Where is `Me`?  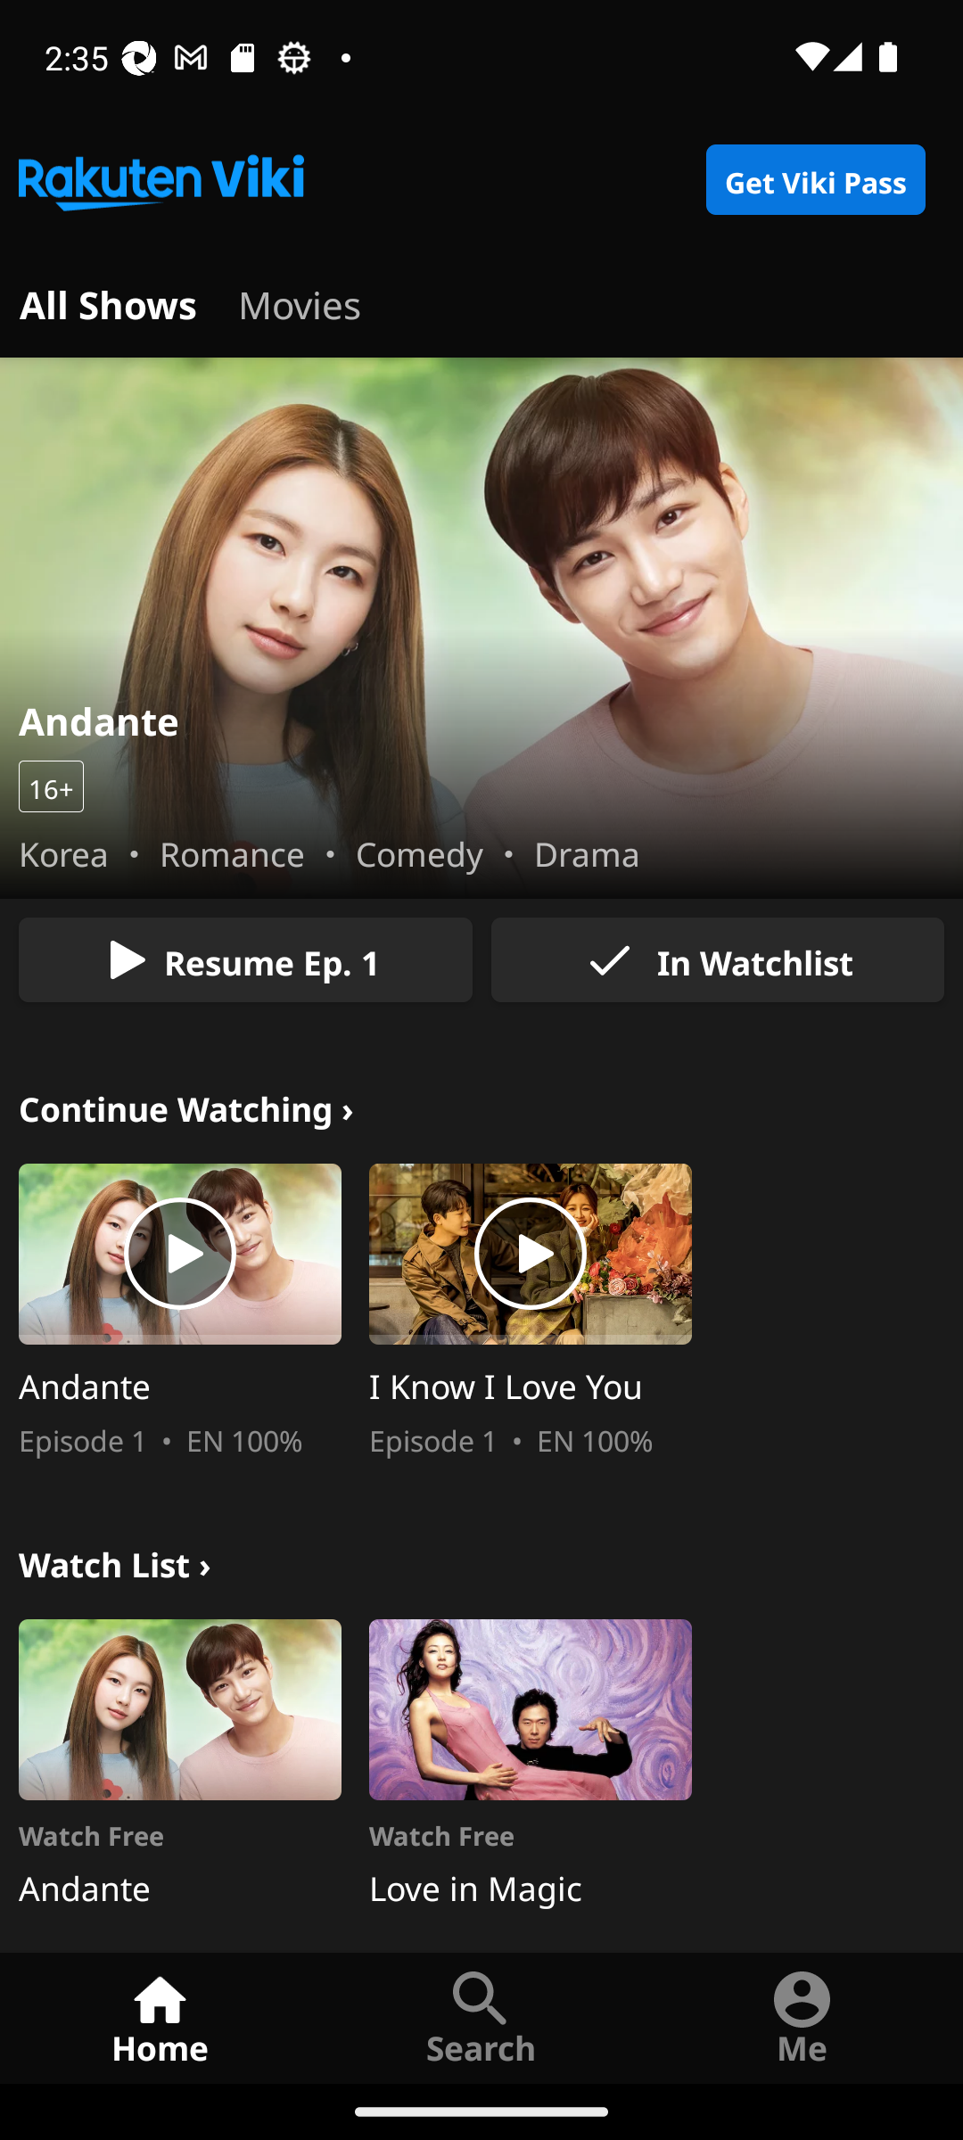
Me is located at coordinates (802, 2017).